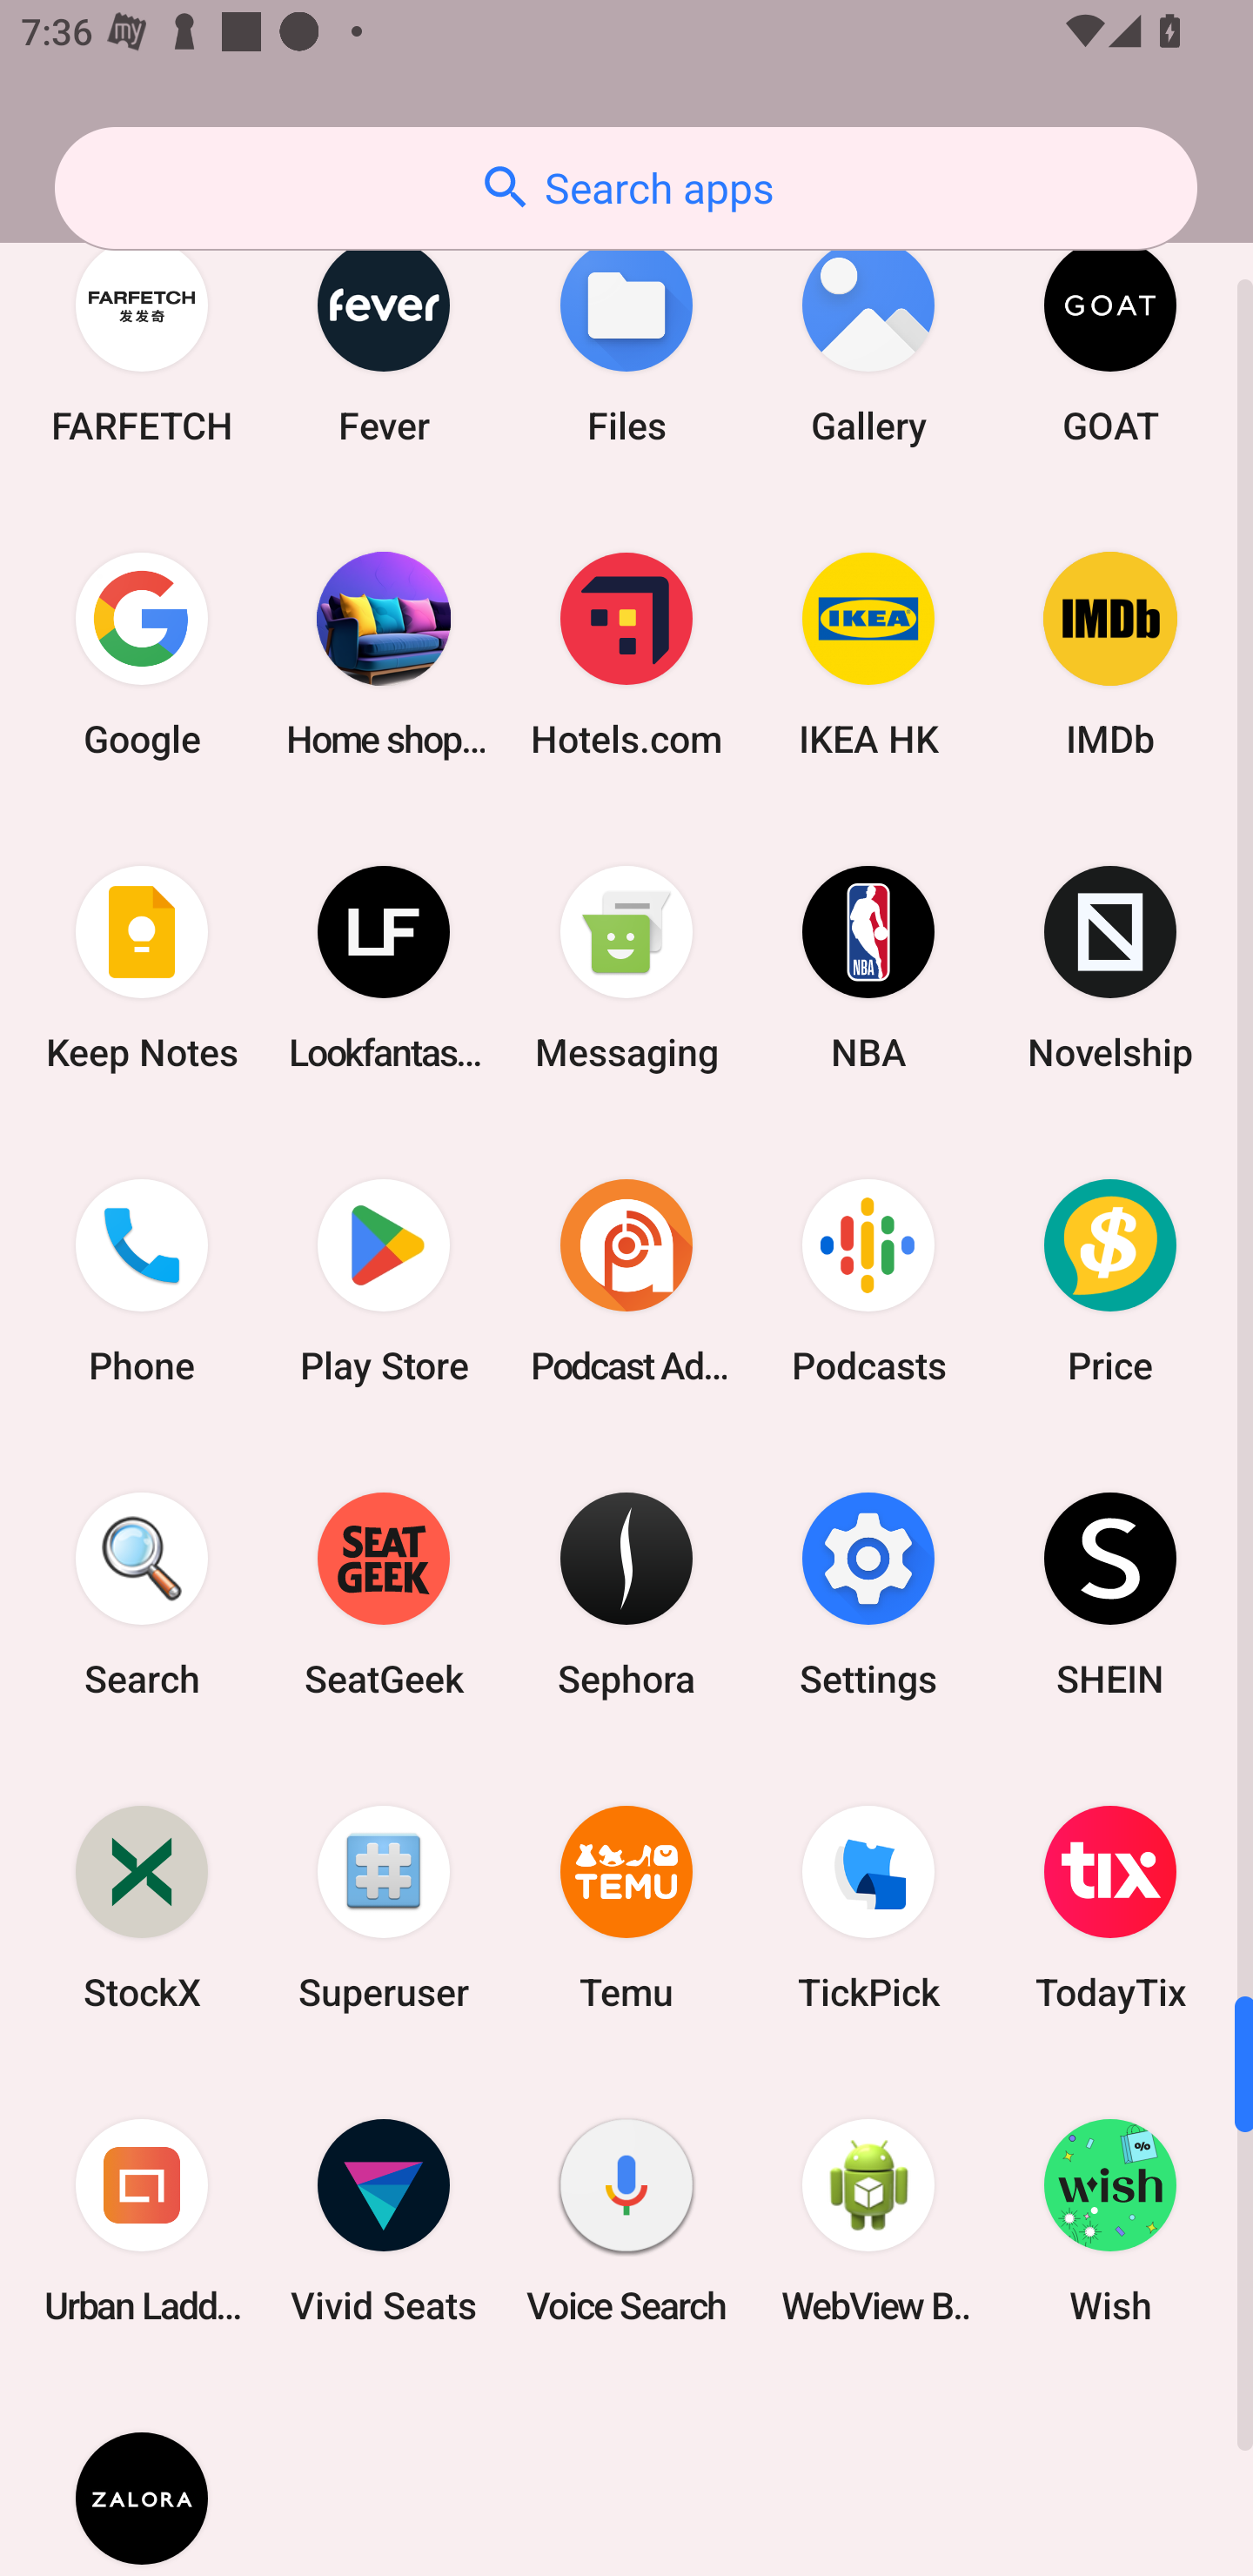  What do you see at coordinates (626, 654) in the screenshot?
I see `Hotels.com` at bounding box center [626, 654].